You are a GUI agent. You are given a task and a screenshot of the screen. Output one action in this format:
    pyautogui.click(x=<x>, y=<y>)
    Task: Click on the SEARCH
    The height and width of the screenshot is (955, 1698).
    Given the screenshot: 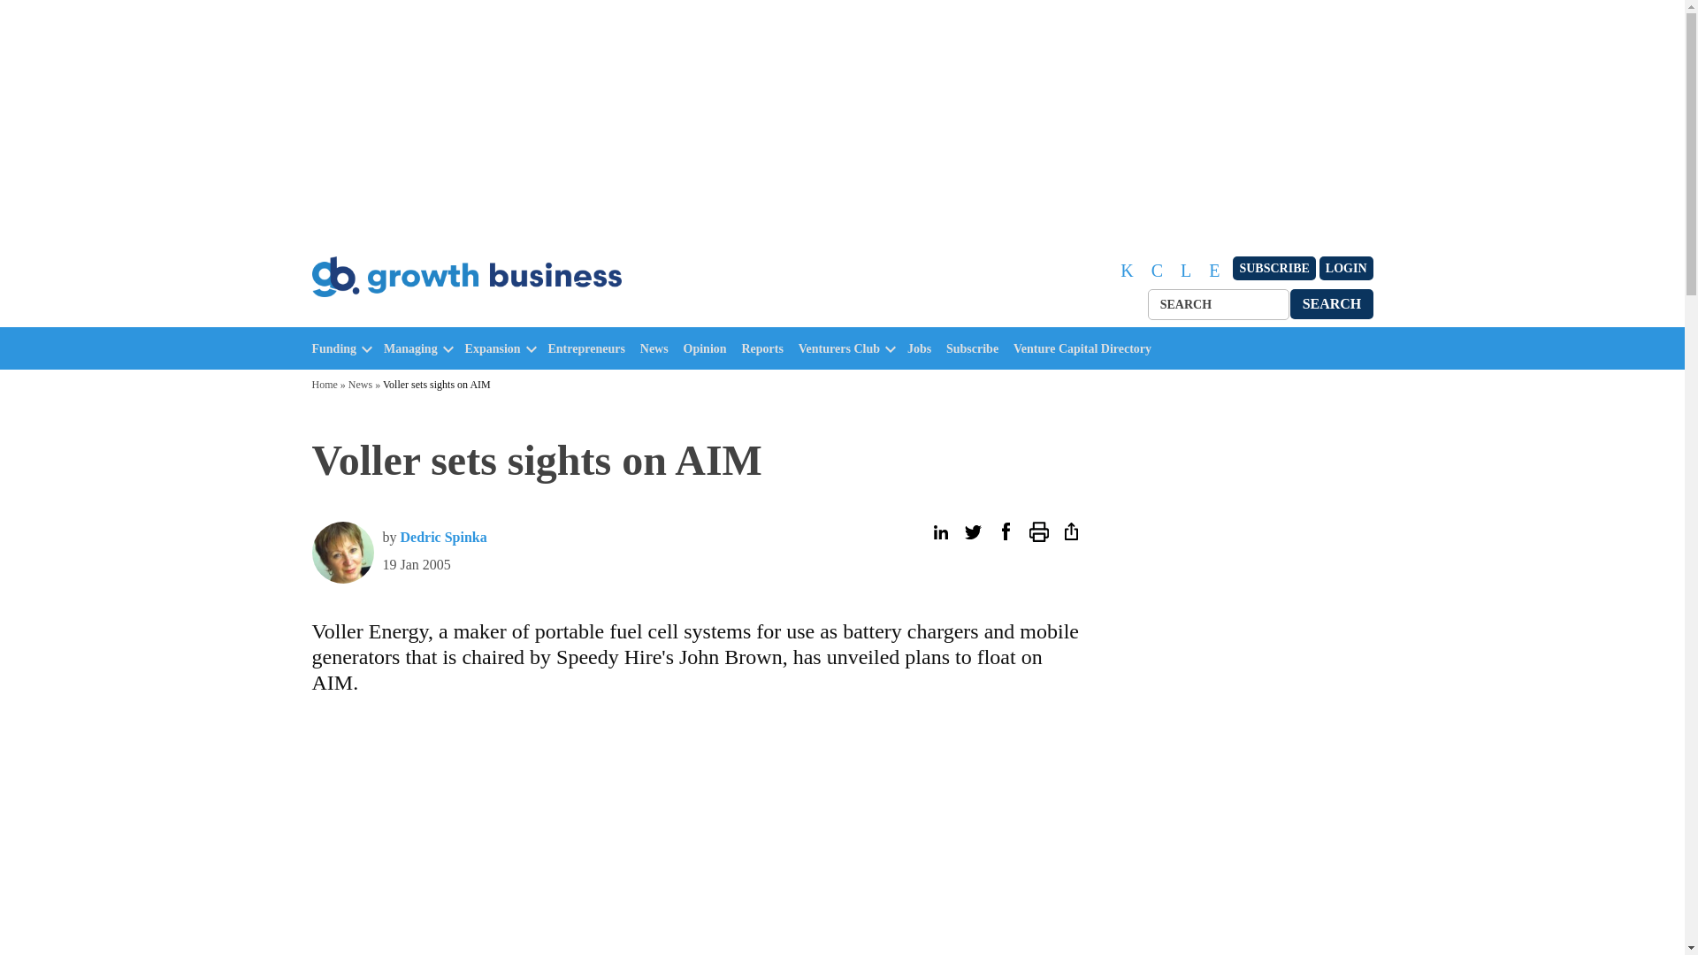 What is the action you would take?
    pyautogui.click(x=1332, y=303)
    